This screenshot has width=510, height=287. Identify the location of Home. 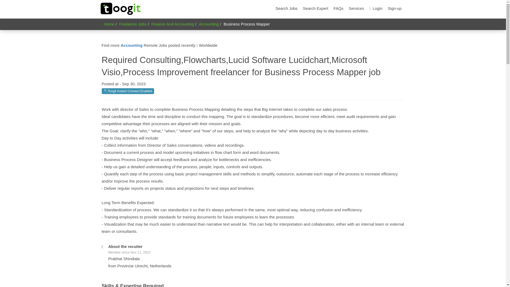
(109, 24).